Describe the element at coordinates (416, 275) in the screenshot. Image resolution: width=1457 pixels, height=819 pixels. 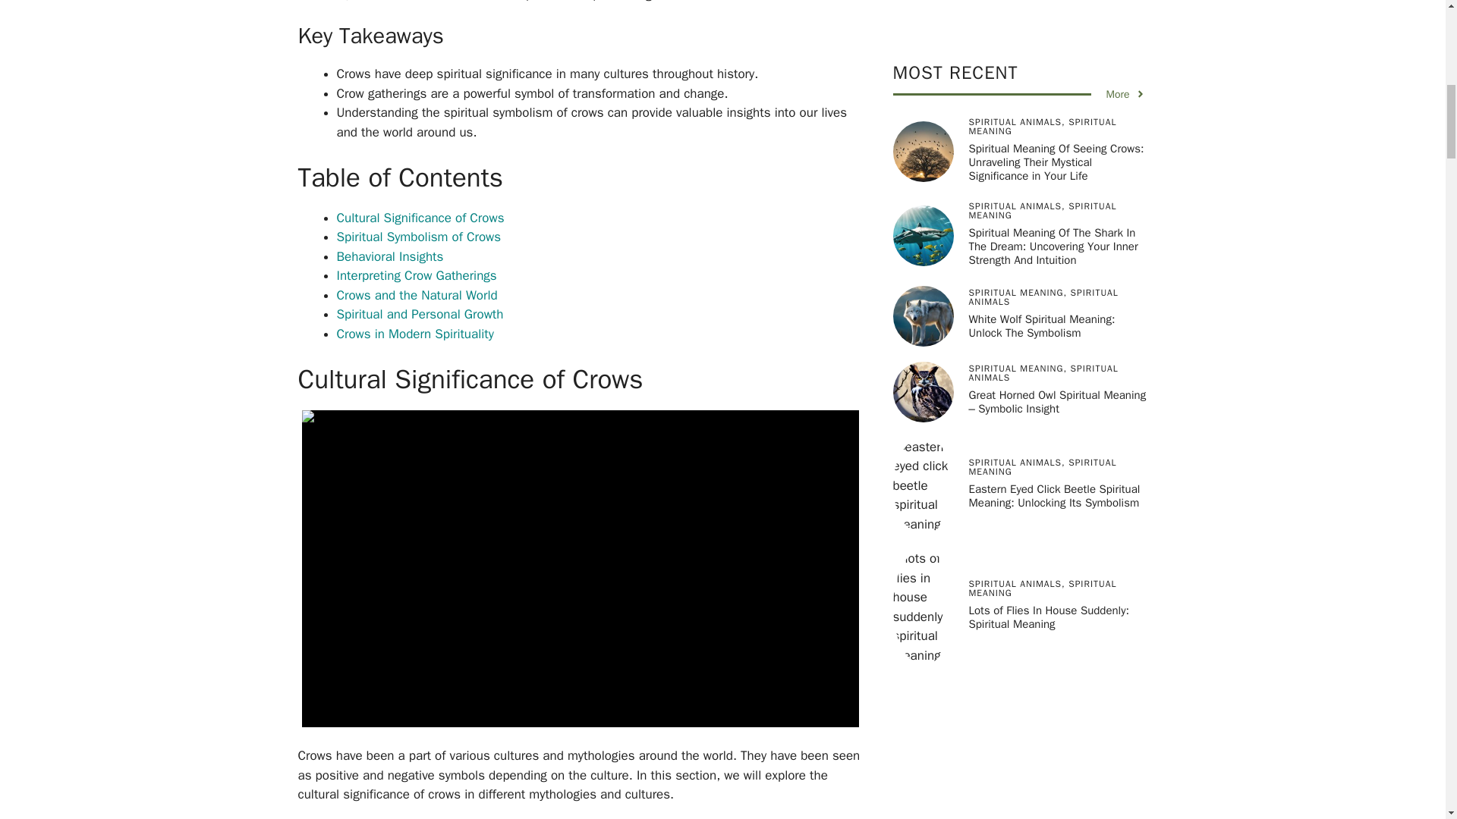
I see `Interpreting Crow Gatherings` at that location.